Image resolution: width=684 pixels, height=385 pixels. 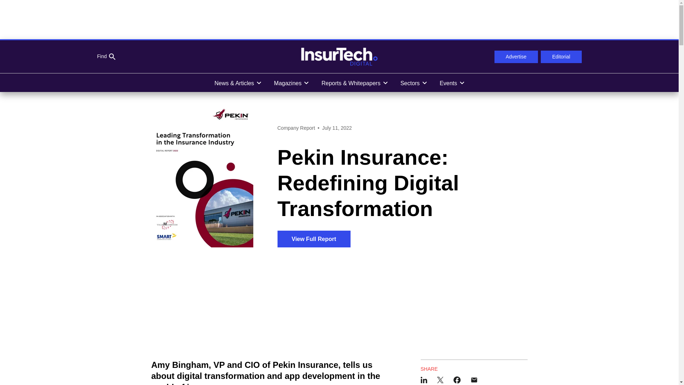 I want to click on Editorial, so click(x=561, y=57).